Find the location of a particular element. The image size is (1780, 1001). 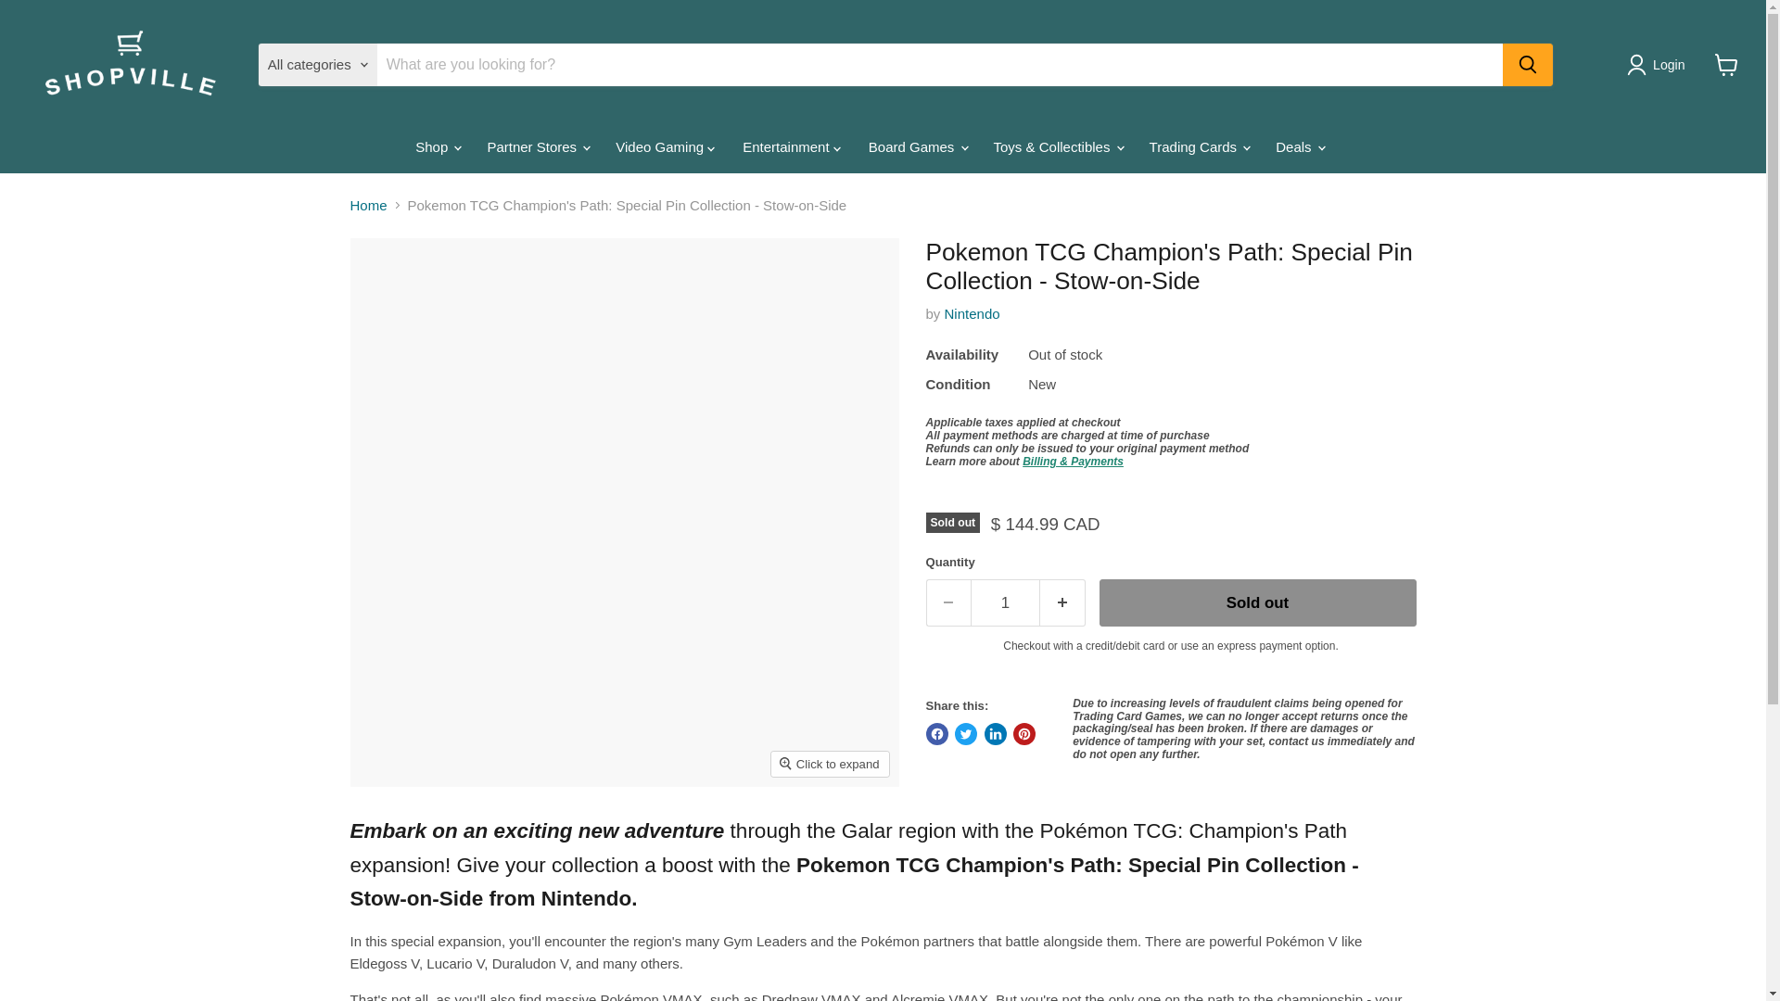

Nintendo is located at coordinates (973, 313).